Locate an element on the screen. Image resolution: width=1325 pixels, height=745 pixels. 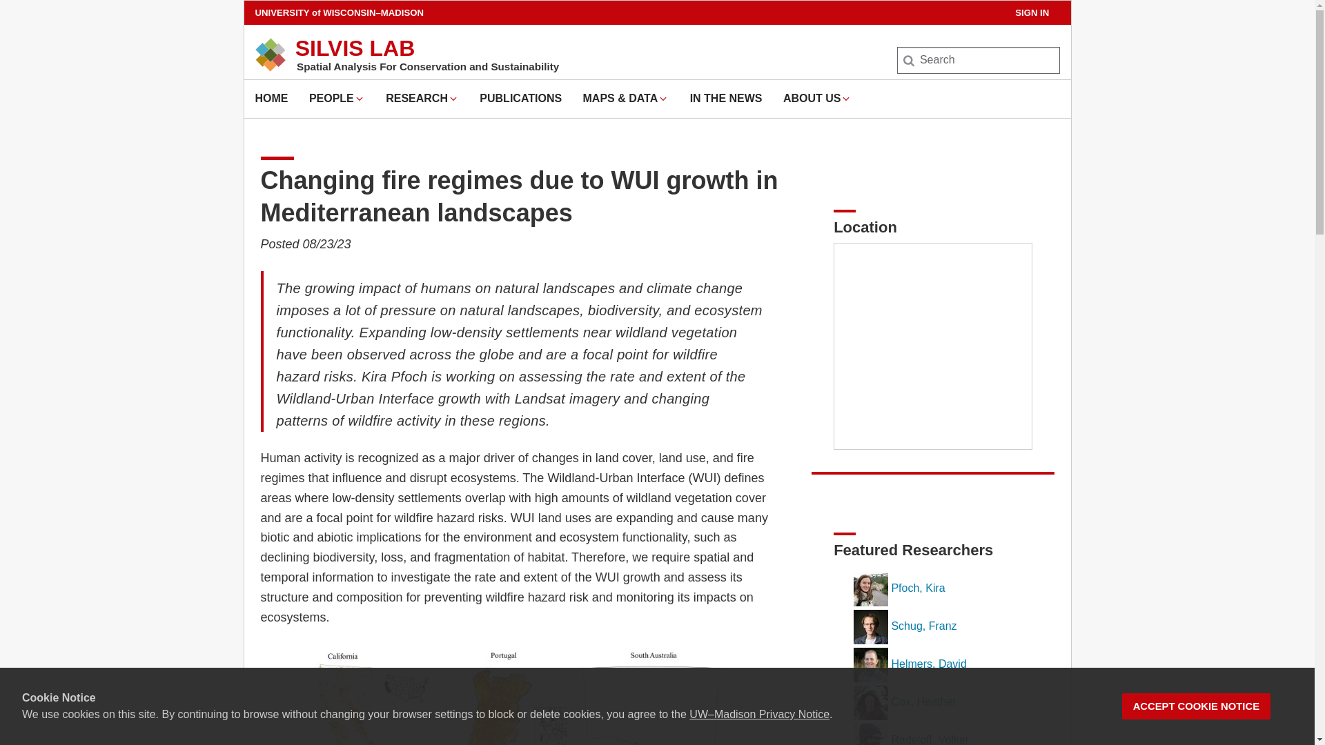
HOME is located at coordinates (272, 98).